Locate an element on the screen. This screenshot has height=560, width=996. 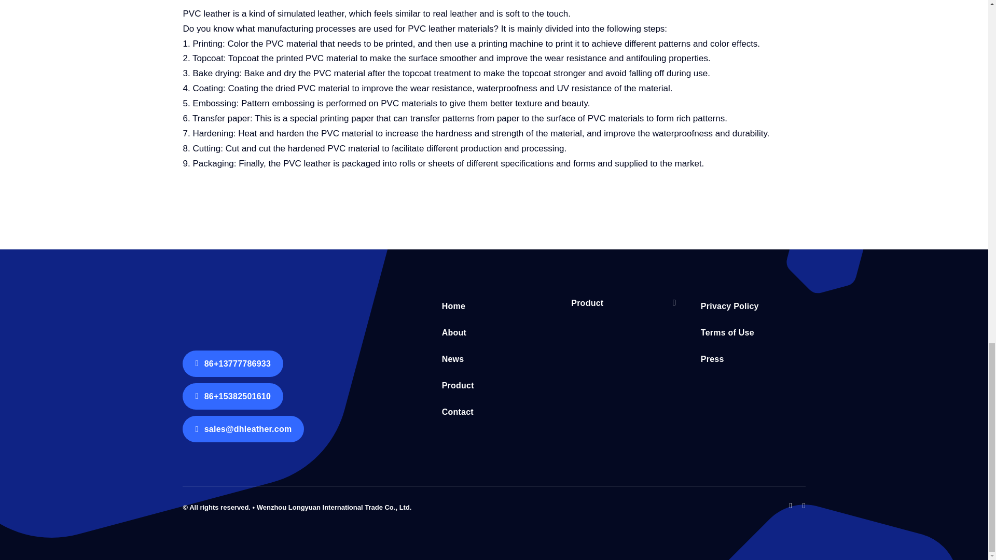
Product is located at coordinates (619, 304).